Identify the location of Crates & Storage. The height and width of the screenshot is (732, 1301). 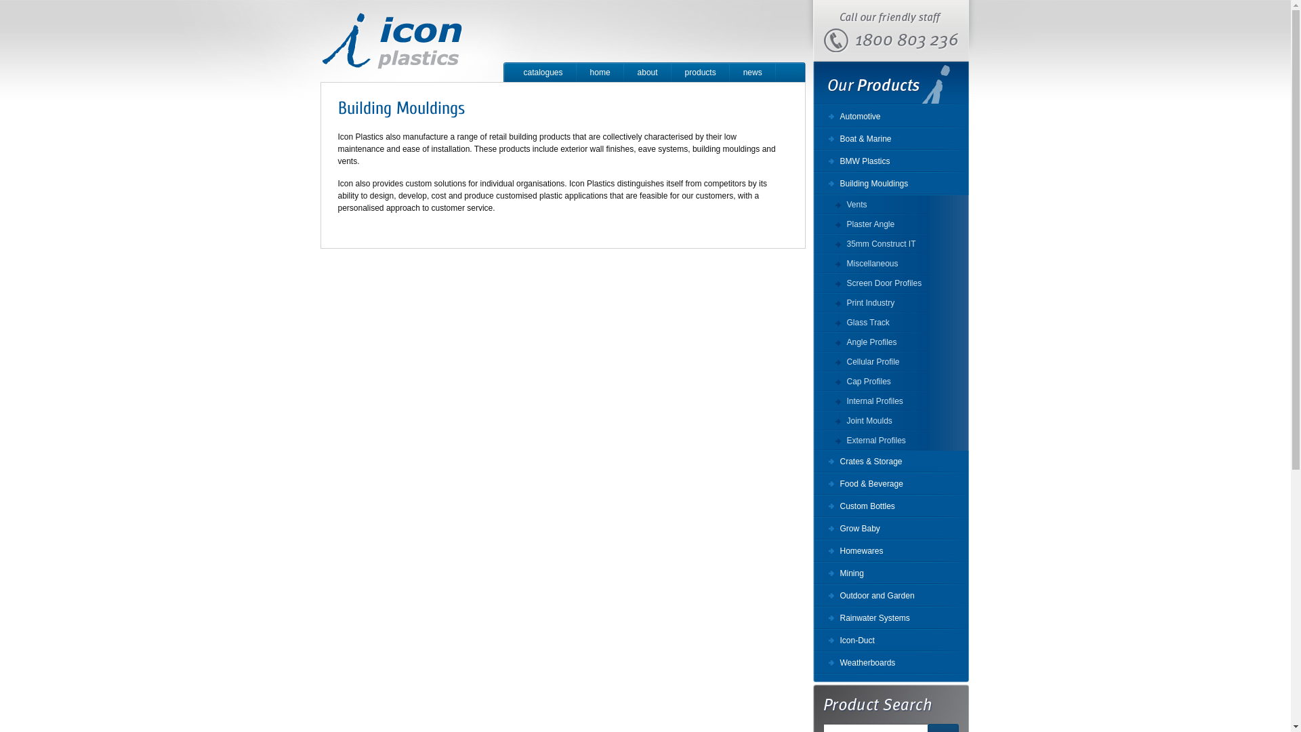
(891, 462).